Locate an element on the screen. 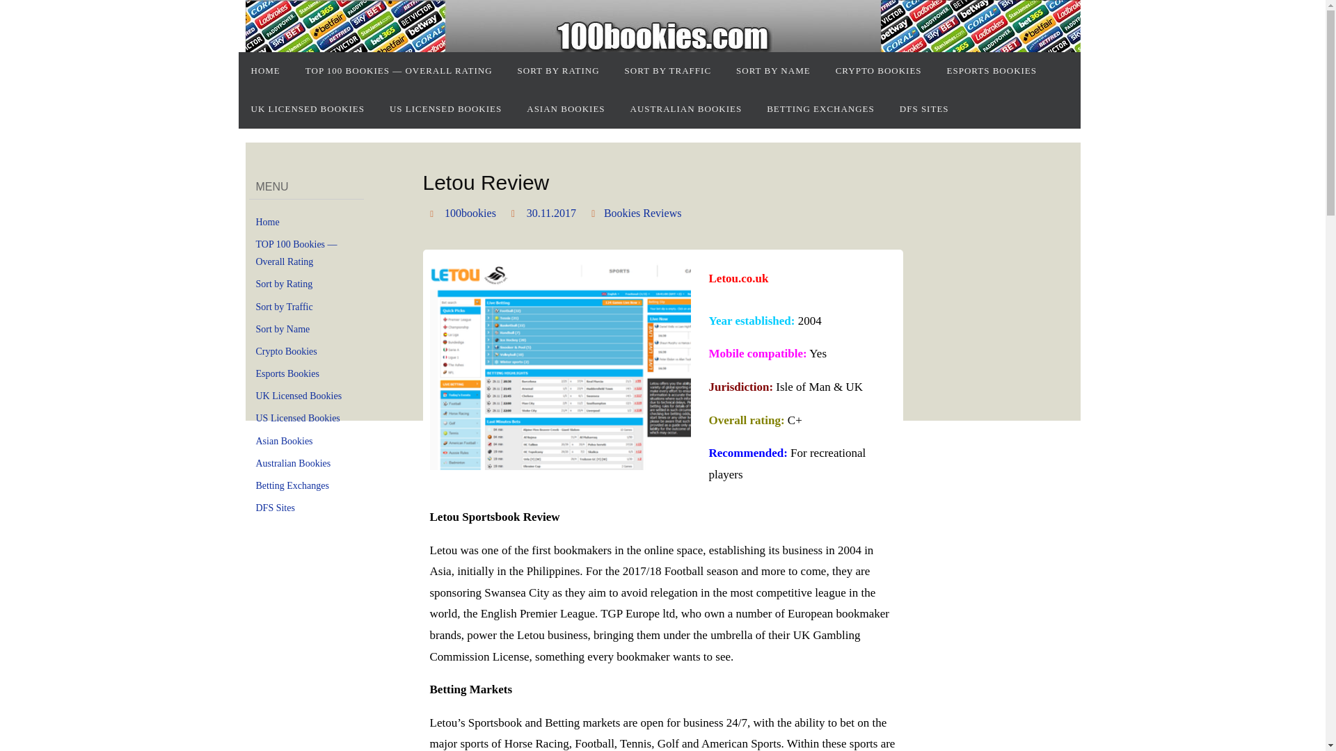  SORT BY TRAFFIC is located at coordinates (668, 71).